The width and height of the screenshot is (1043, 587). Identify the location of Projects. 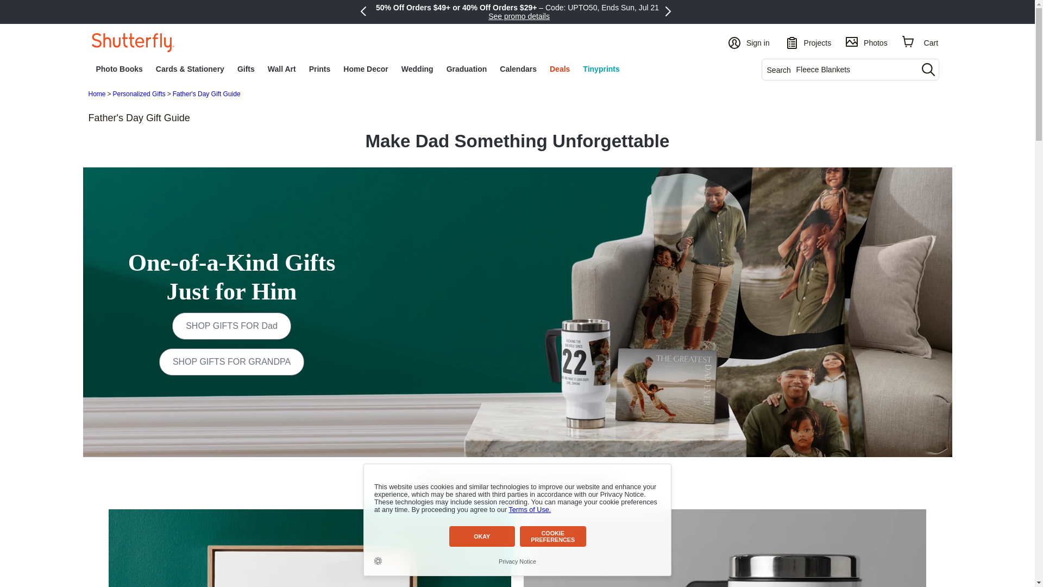
(808, 41).